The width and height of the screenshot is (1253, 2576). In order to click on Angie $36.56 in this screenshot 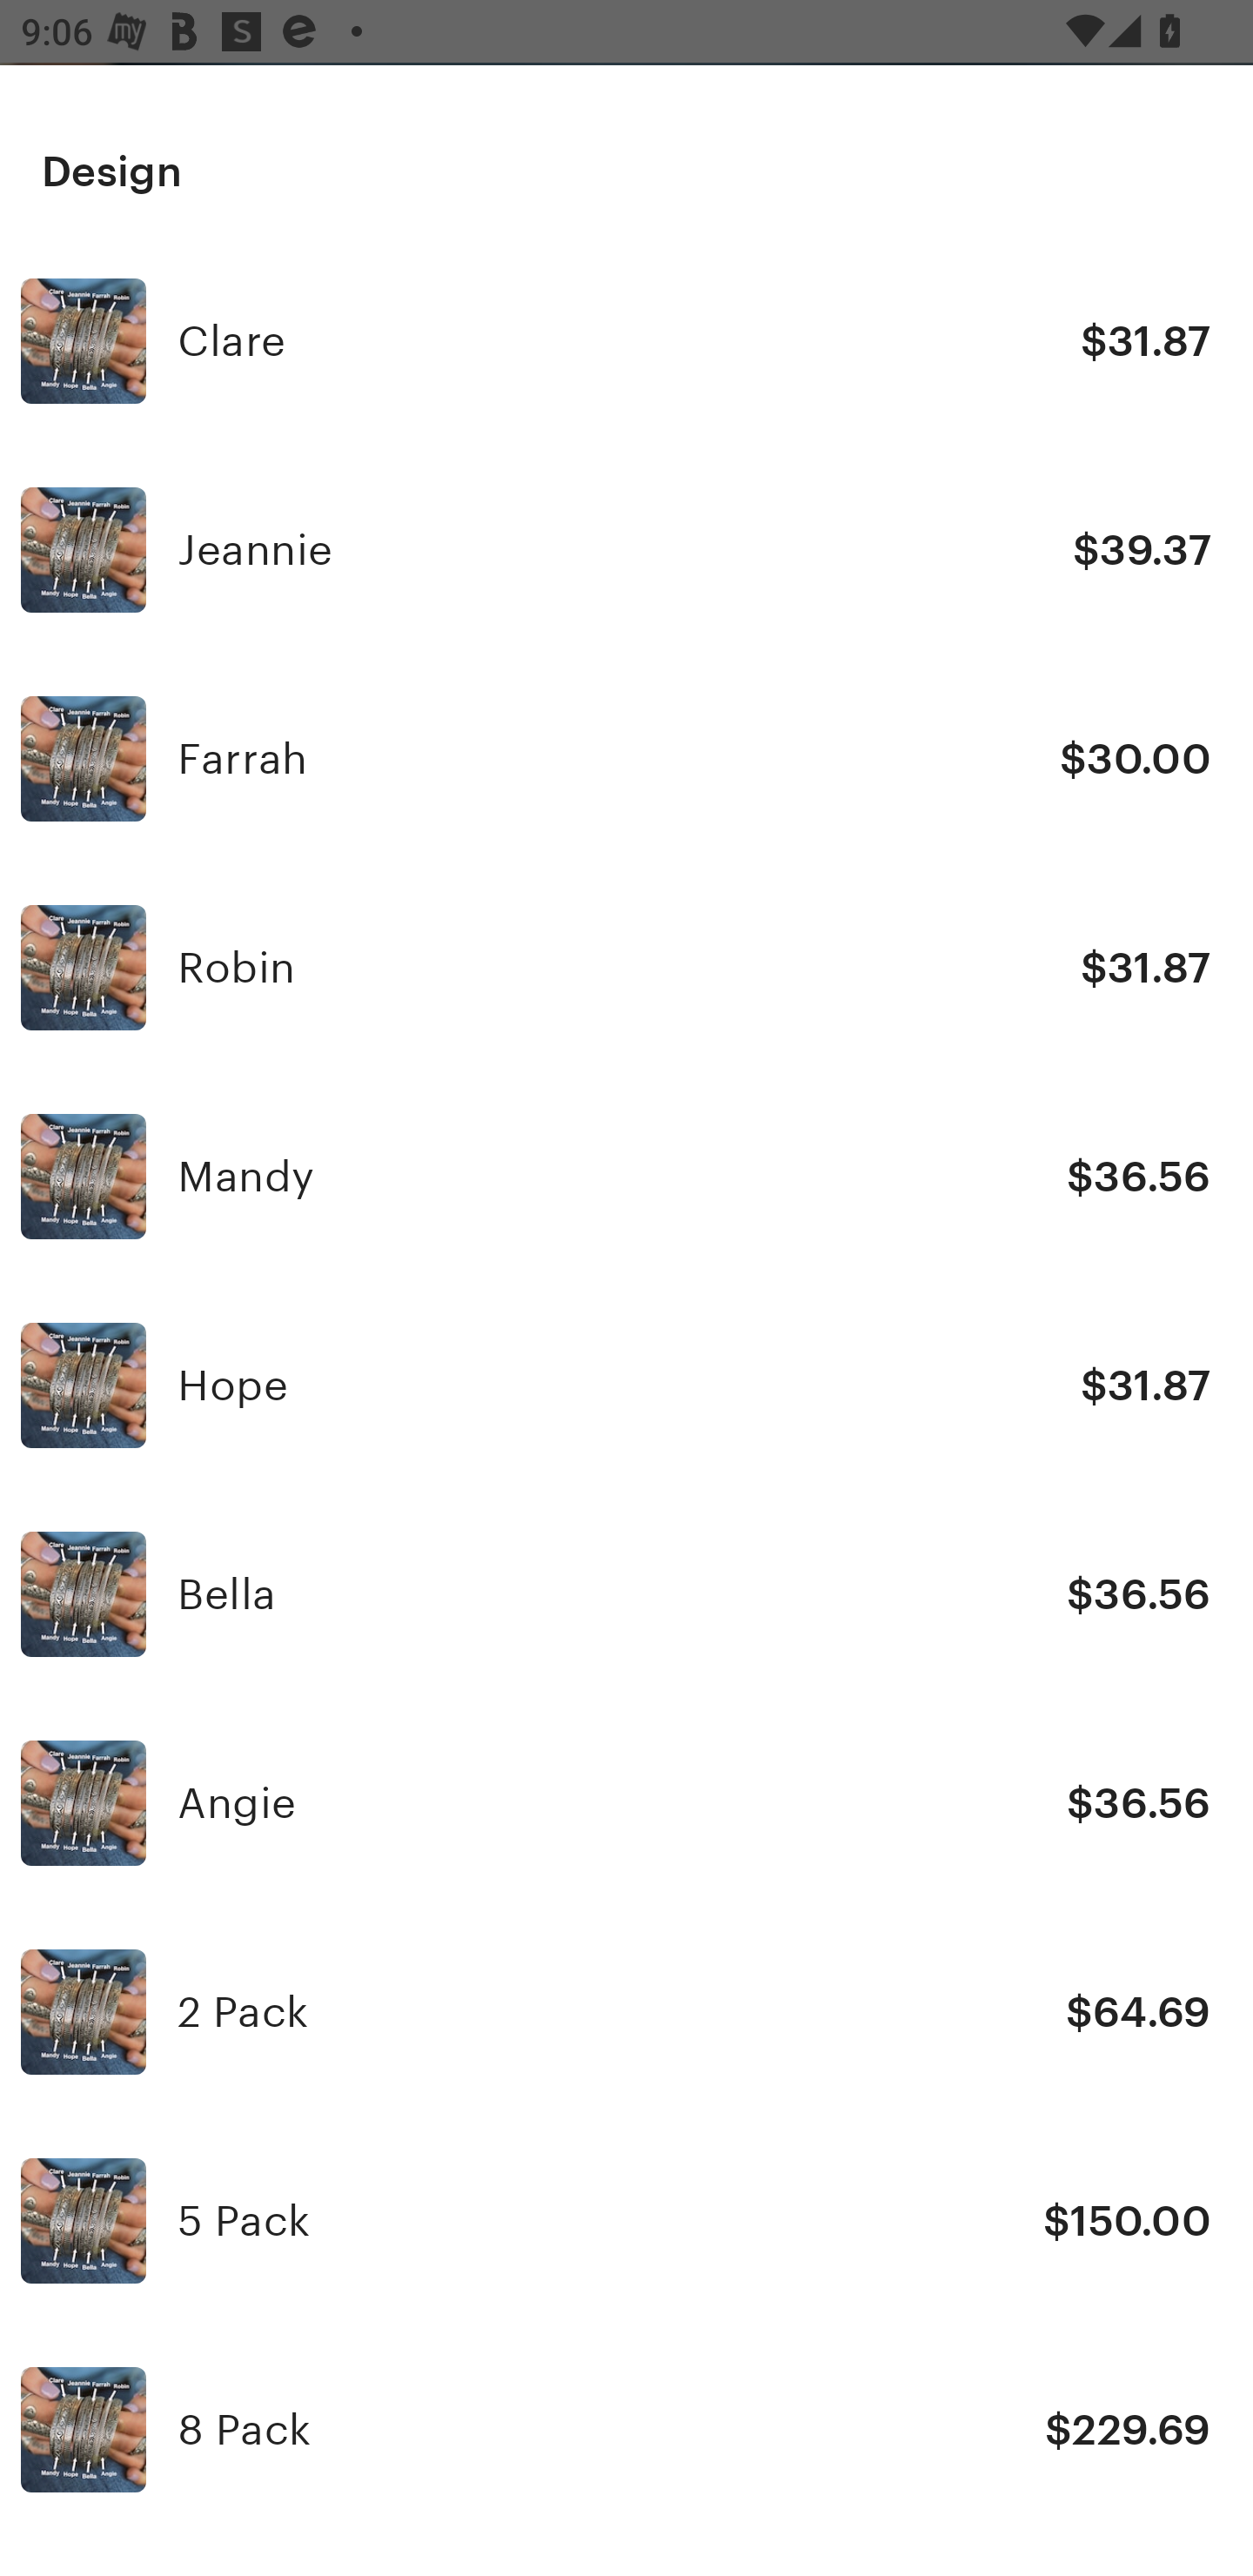, I will do `click(626, 1803)`.